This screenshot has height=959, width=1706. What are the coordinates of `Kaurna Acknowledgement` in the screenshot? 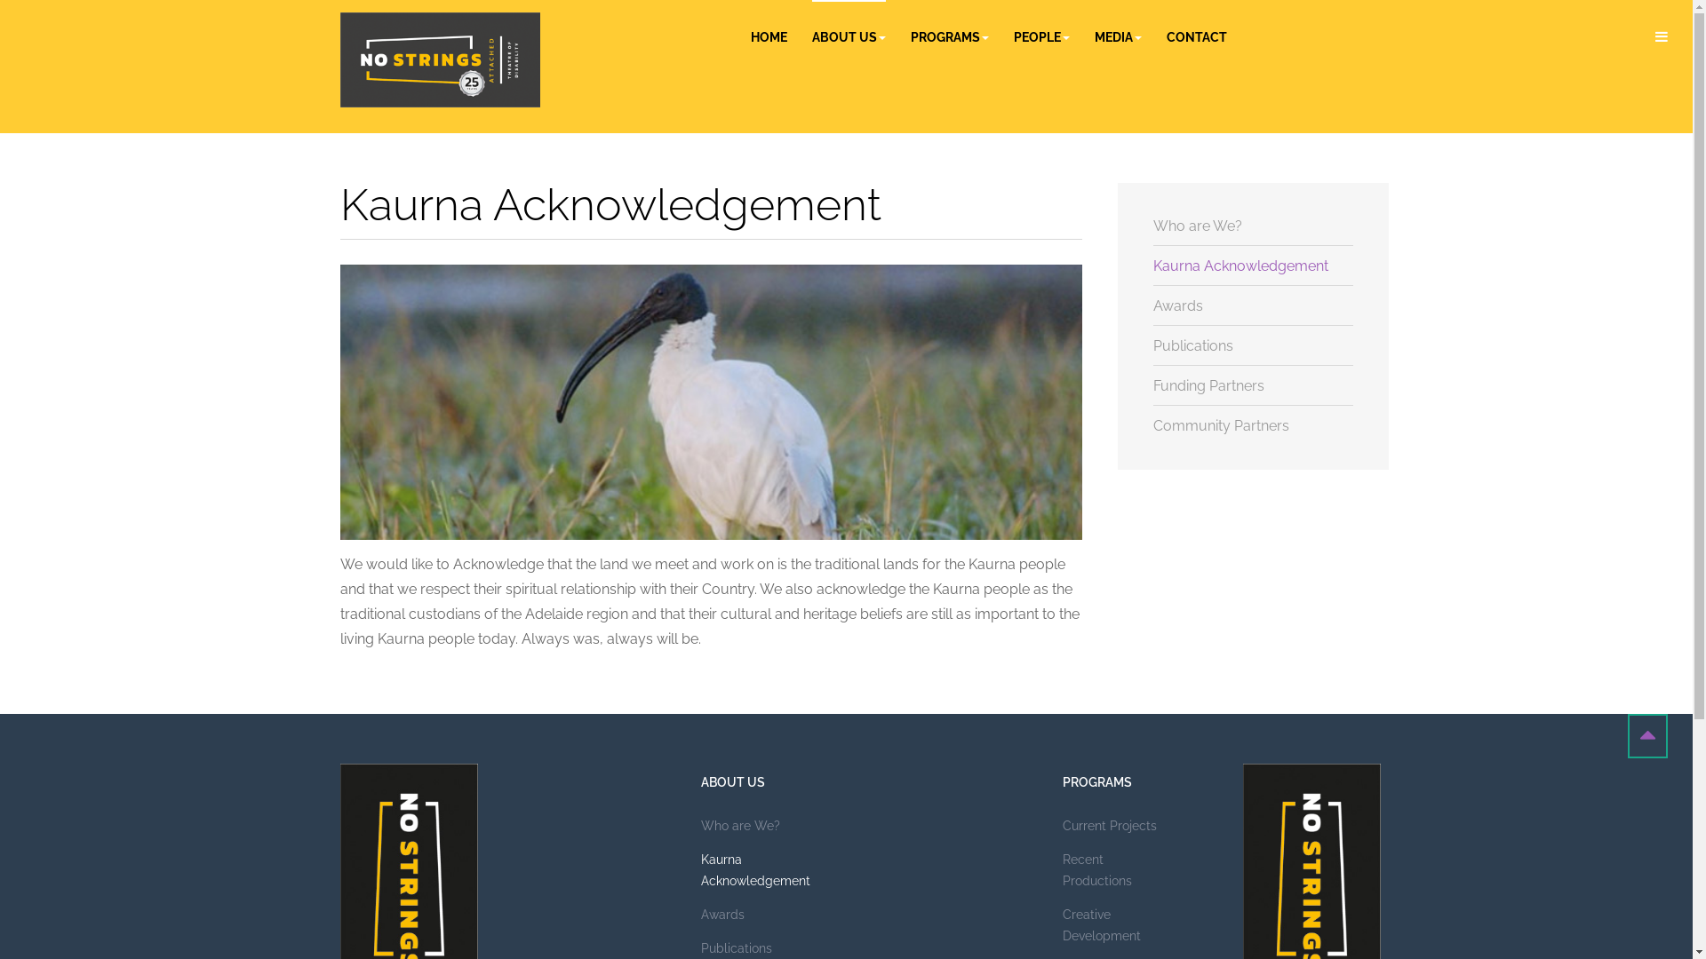 It's located at (1253, 266).